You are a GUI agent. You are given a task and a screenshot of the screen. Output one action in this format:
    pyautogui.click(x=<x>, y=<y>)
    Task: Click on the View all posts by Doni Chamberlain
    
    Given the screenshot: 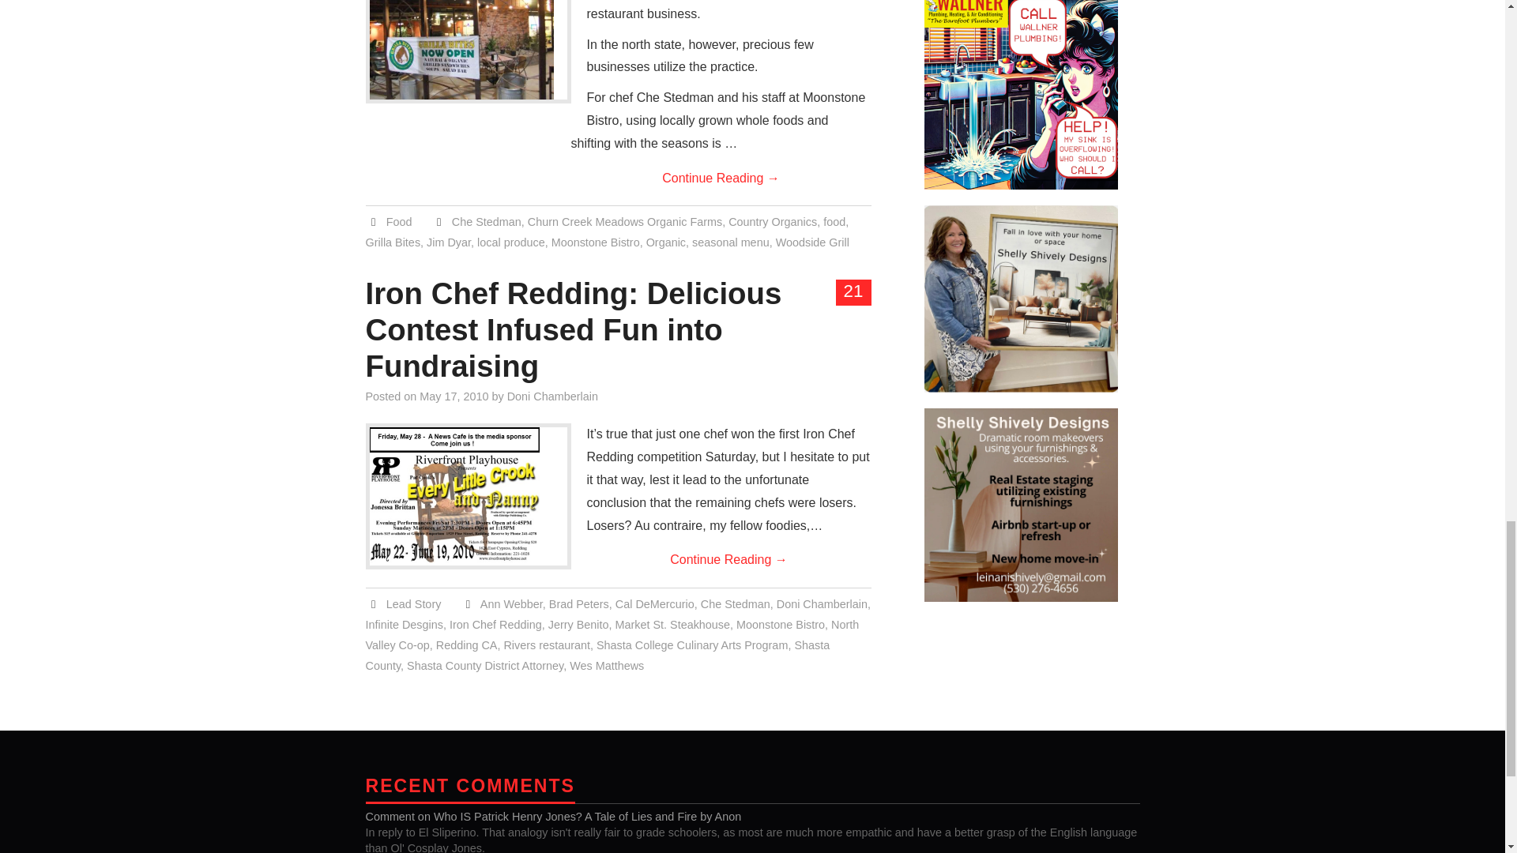 What is the action you would take?
    pyautogui.click(x=551, y=396)
    